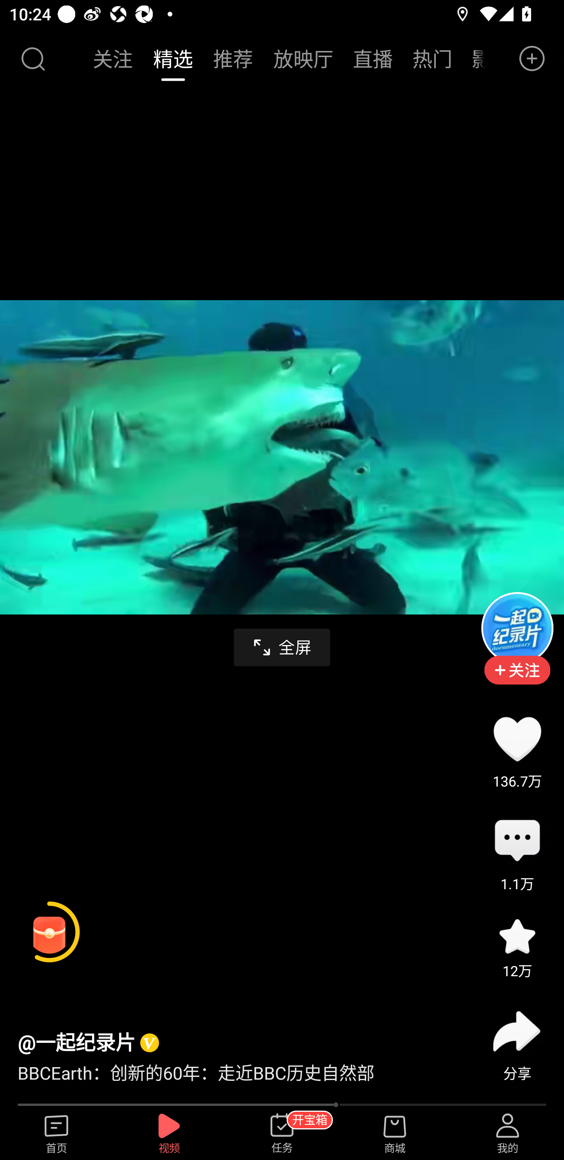 This screenshot has height=1160, width=564. What do you see at coordinates (303, 58) in the screenshot?
I see `放映厅` at bounding box center [303, 58].